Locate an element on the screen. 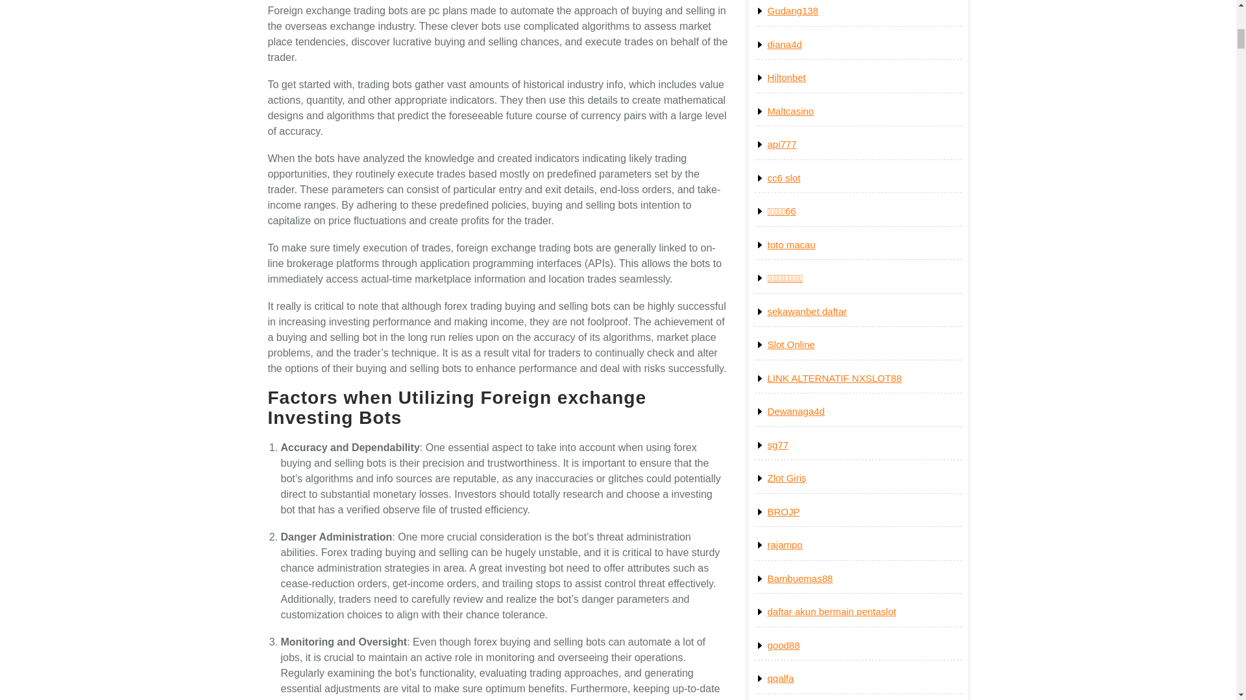 The width and height of the screenshot is (1246, 700). toto macau is located at coordinates (790, 244).